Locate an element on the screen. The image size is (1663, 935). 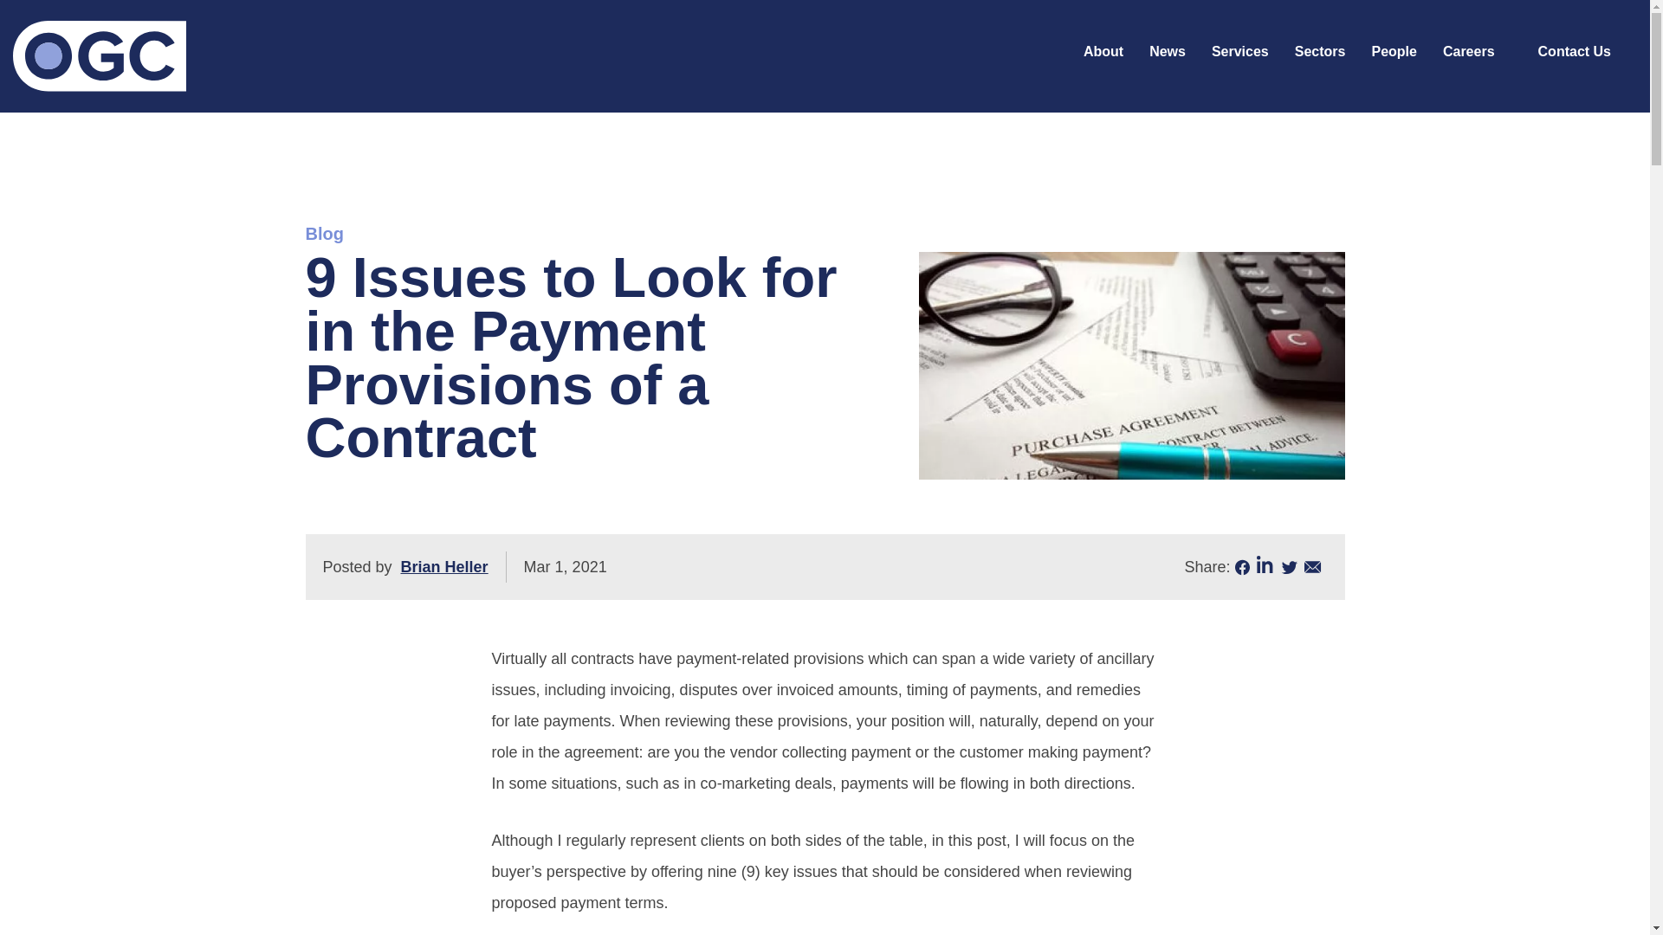
Careers is located at coordinates (1469, 52).